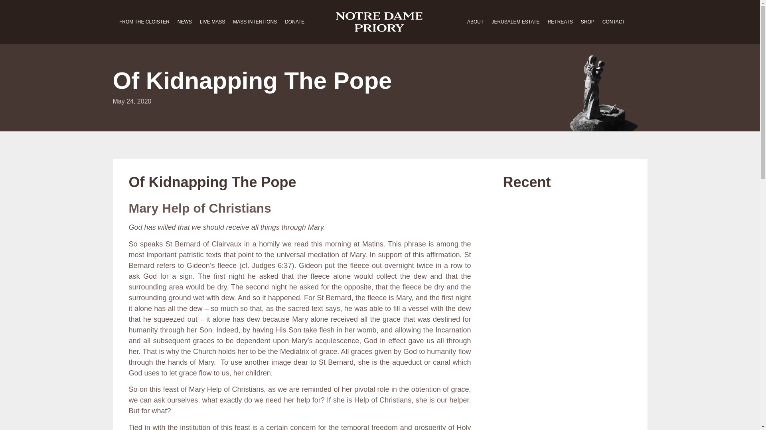  I want to click on LIVE MASS, so click(212, 21).